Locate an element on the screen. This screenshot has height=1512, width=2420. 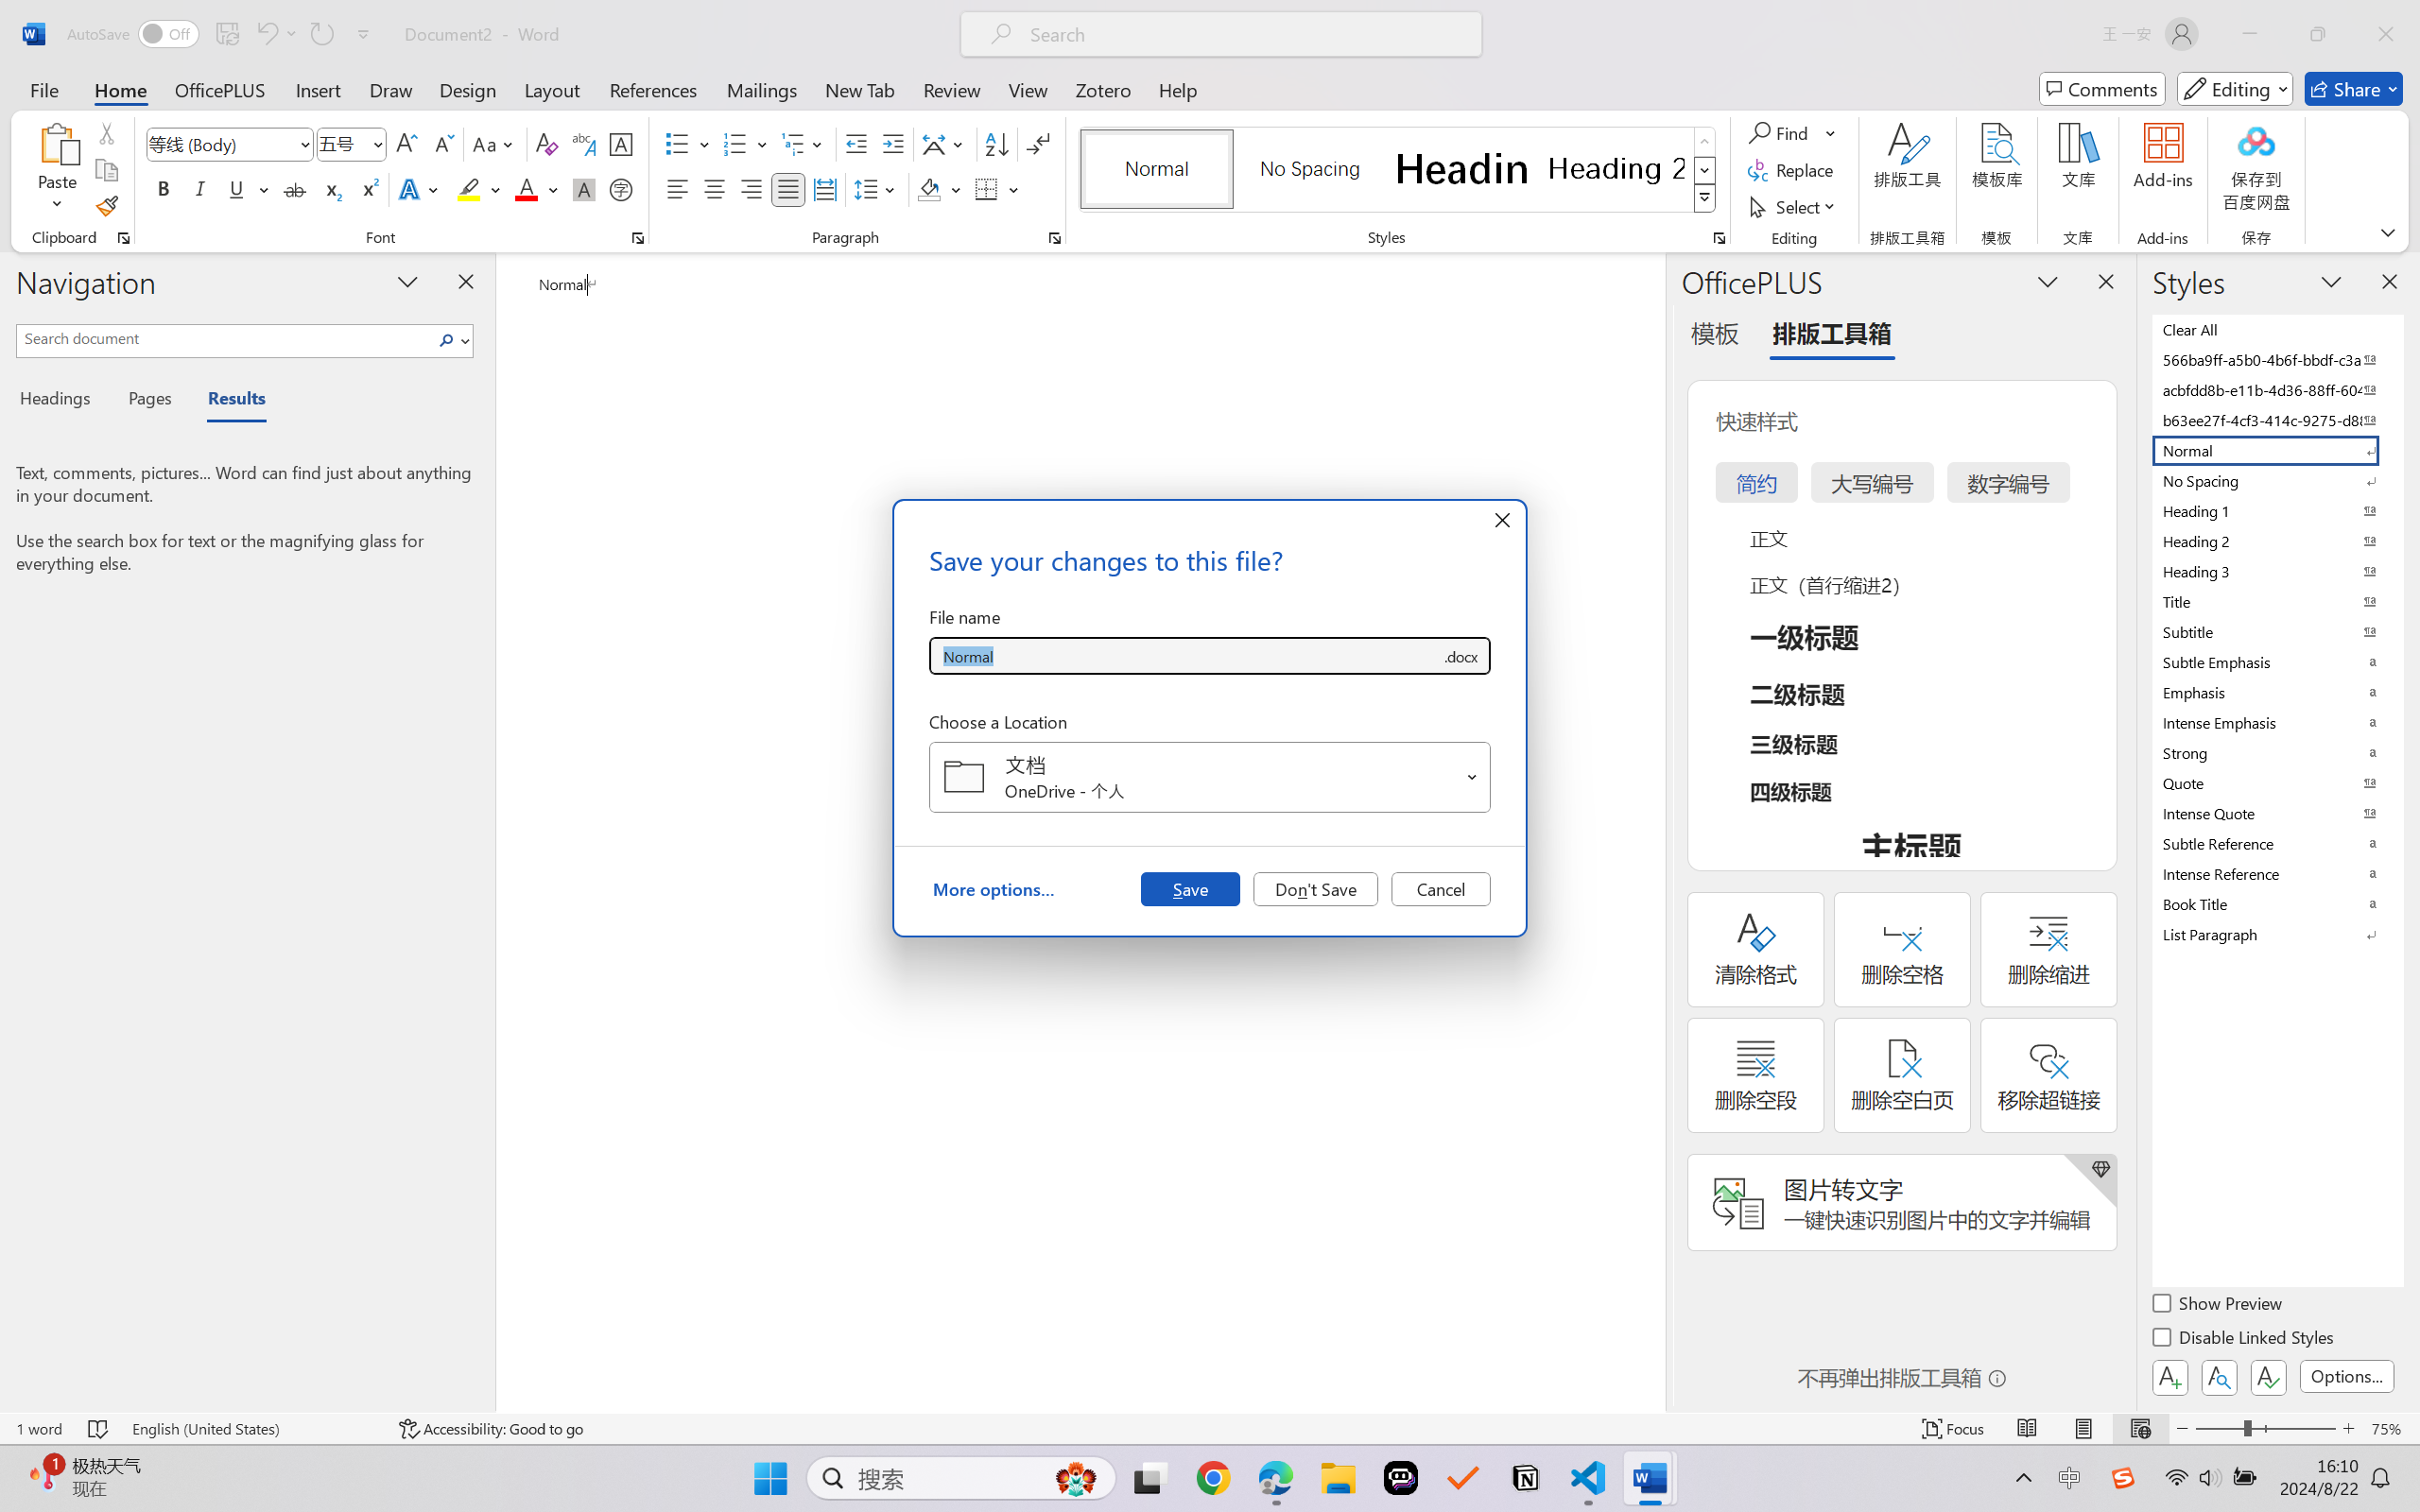
Replace... is located at coordinates (1792, 170).